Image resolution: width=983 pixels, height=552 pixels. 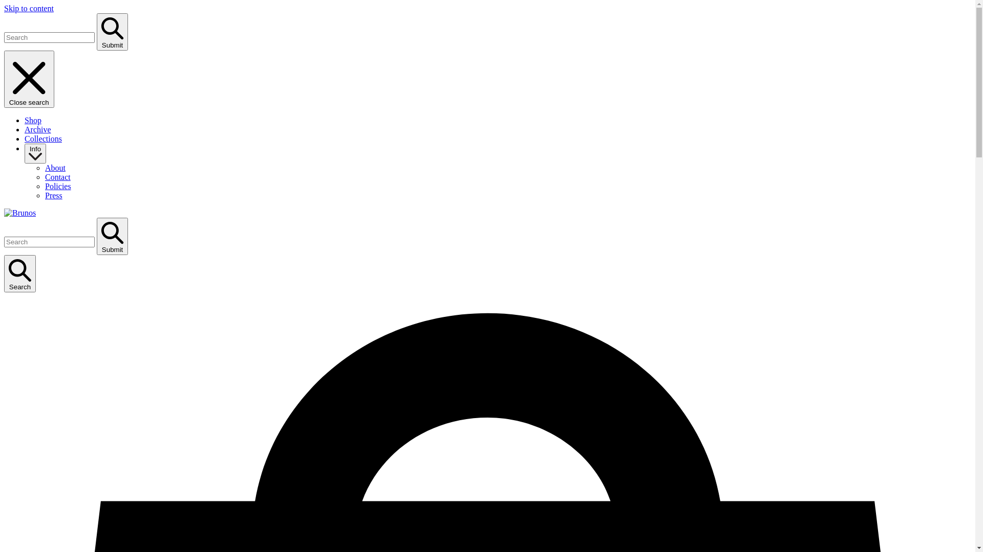 What do you see at coordinates (38, 130) in the screenshot?
I see `Archive` at bounding box center [38, 130].